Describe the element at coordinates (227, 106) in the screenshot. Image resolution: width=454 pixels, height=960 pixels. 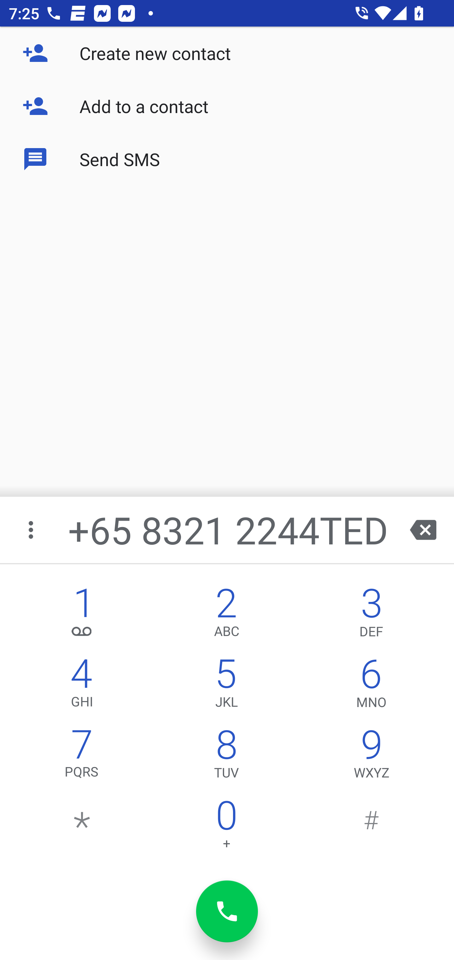
I see `Add to a contact` at that location.